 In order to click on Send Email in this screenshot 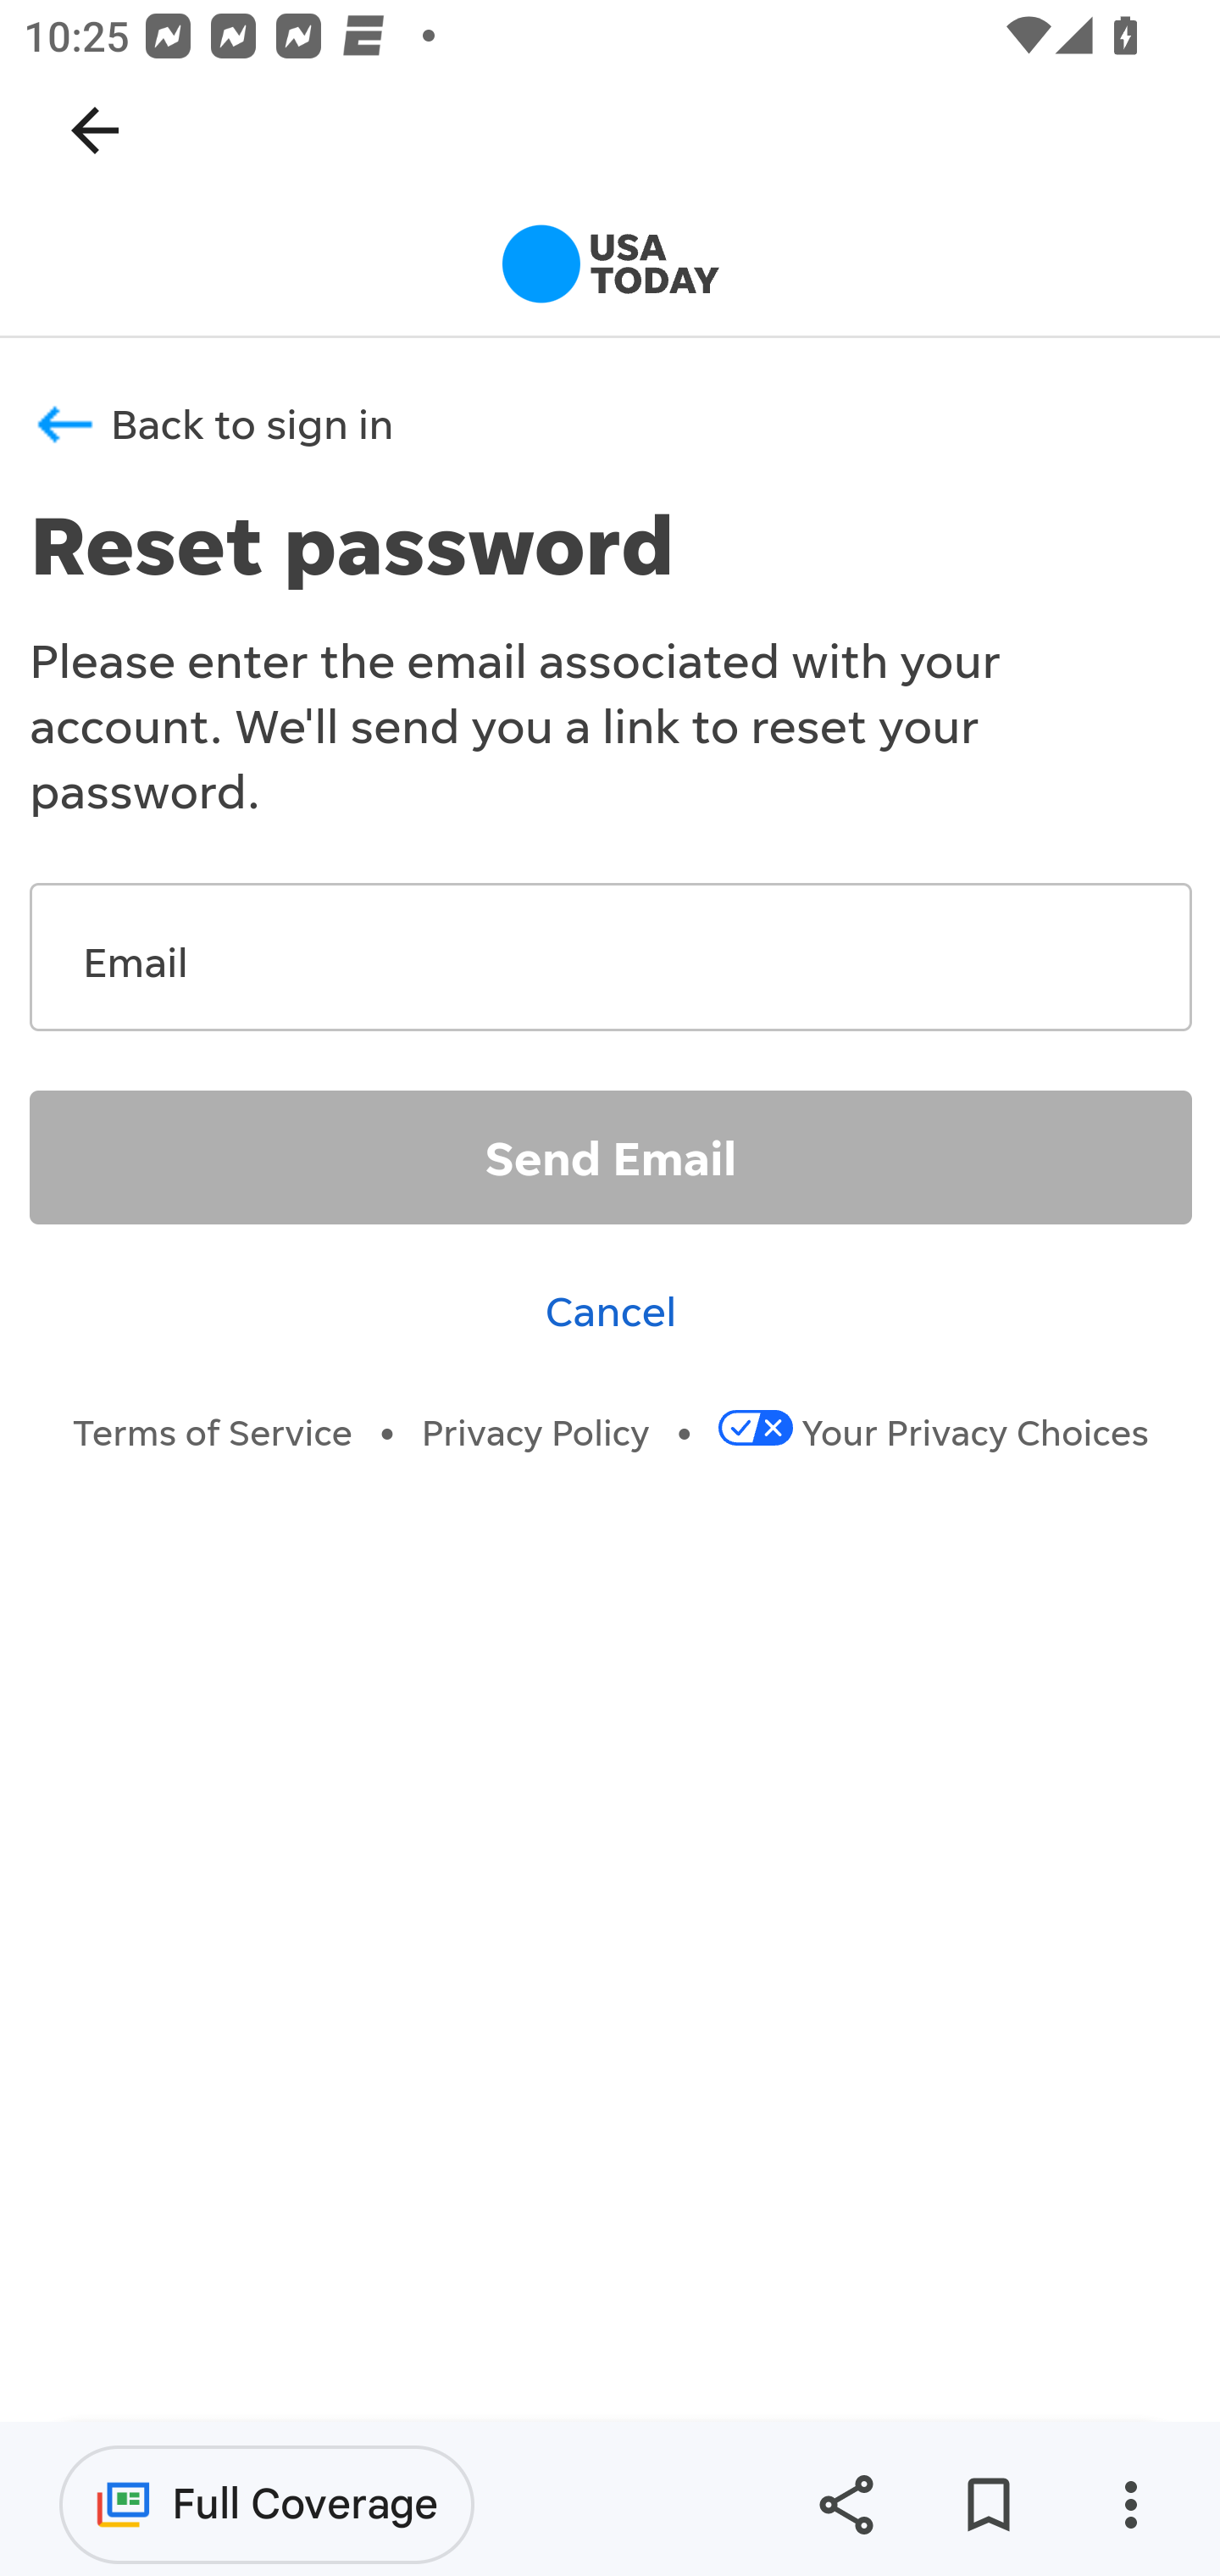, I will do `click(612, 1155)`.